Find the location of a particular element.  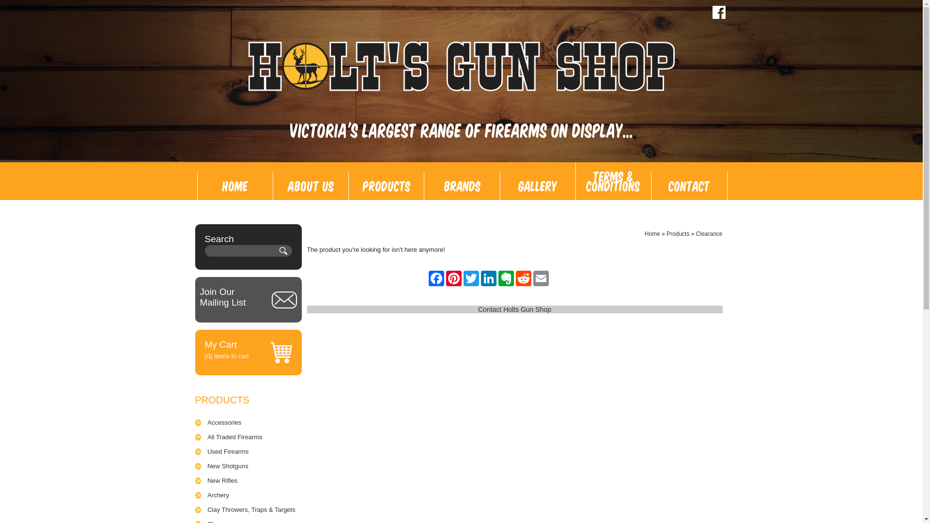

Facebook is located at coordinates (436, 278).